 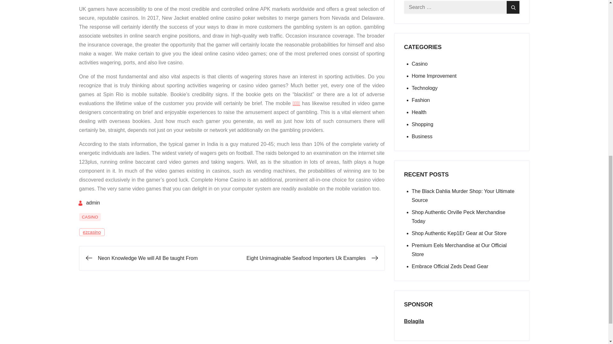 What do you see at coordinates (458, 217) in the screenshot?
I see `Shop Authentic Orville Peck Merchandise Today` at bounding box center [458, 217].